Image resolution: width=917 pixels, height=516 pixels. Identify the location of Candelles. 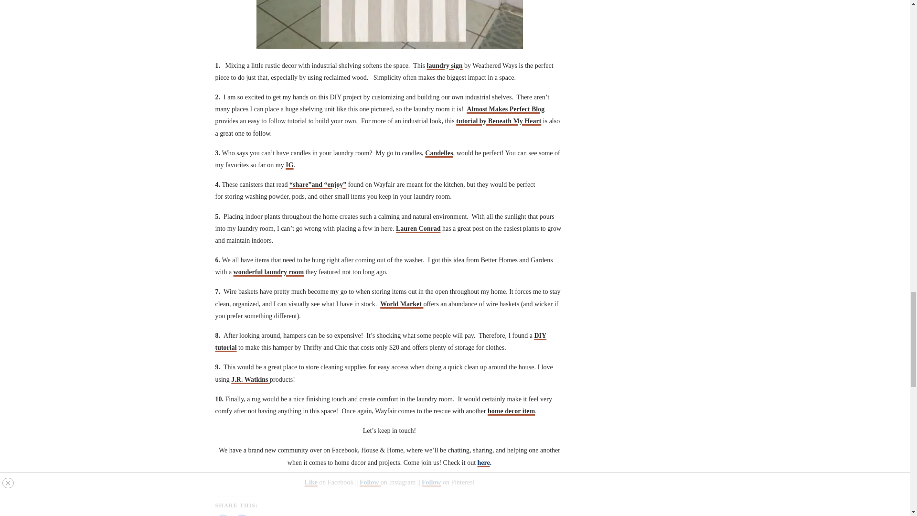
(439, 153).